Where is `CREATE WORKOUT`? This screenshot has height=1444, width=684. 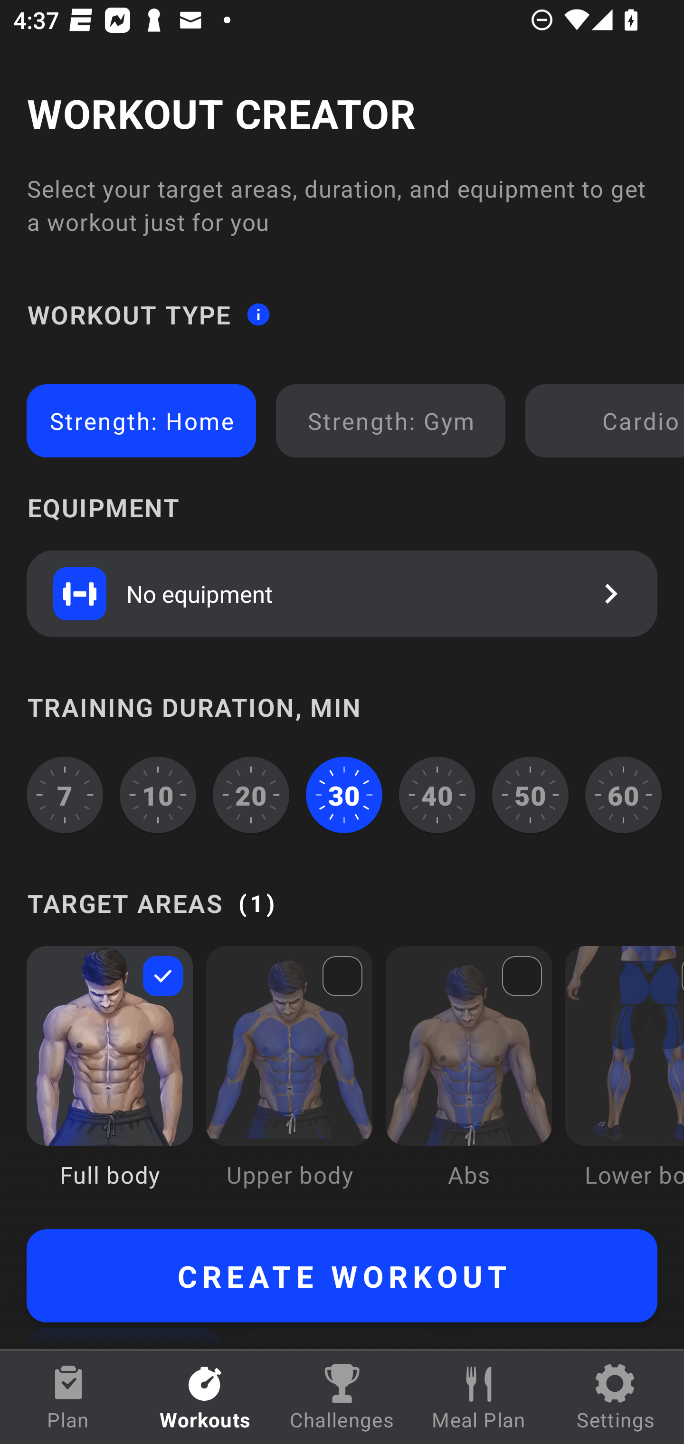
CREATE WORKOUT is located at coordinates (342, 1276).